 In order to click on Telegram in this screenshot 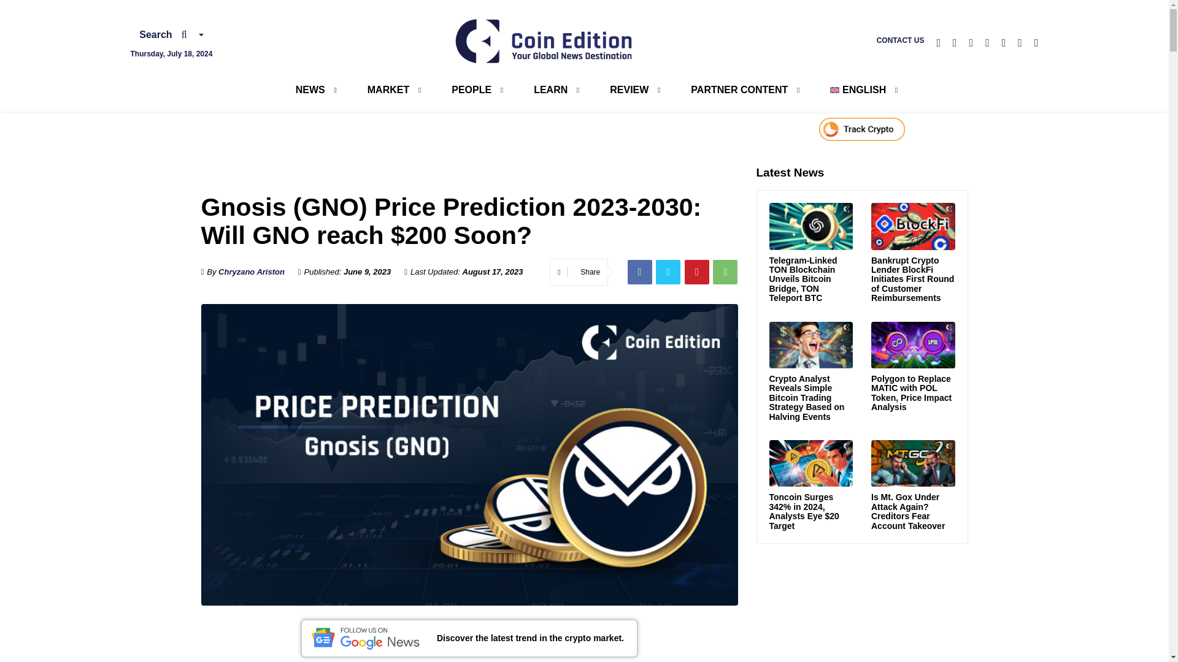, I will do `click(955, 43)`.